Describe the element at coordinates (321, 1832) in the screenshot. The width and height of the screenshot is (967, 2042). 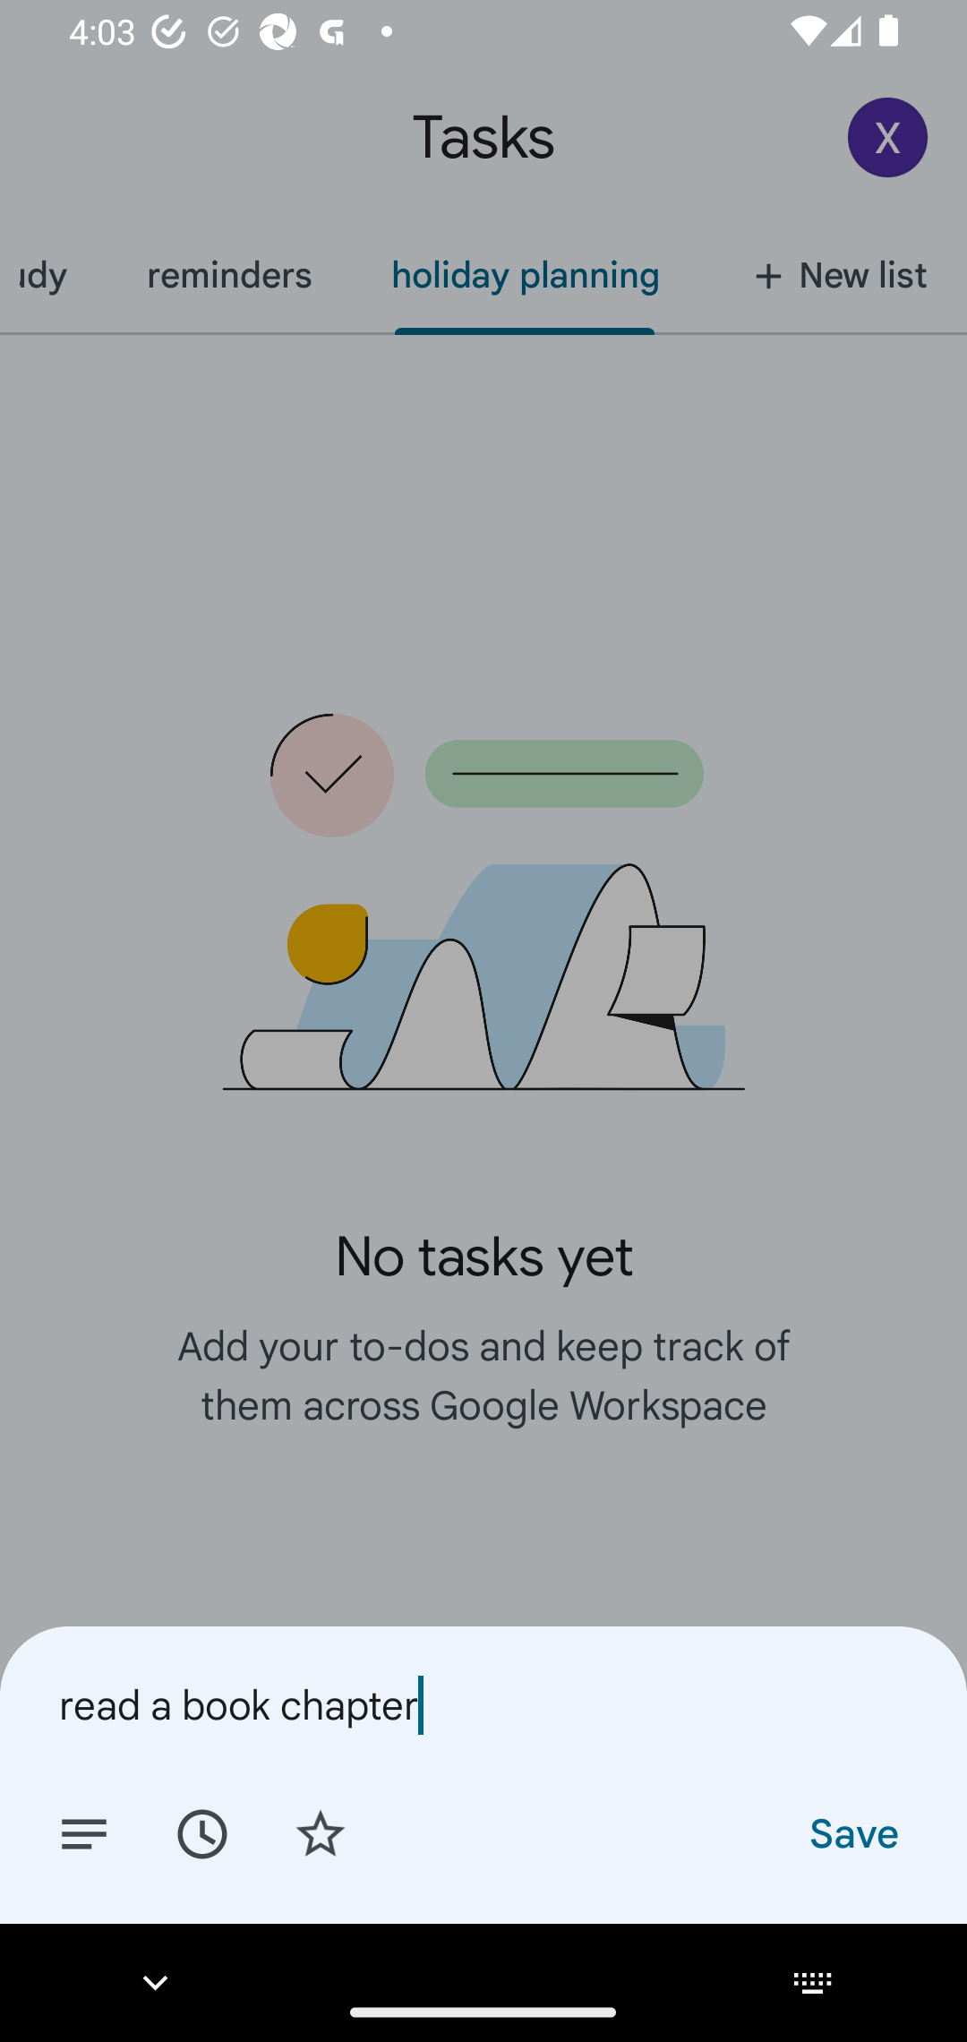
I see `Add star` at that location.